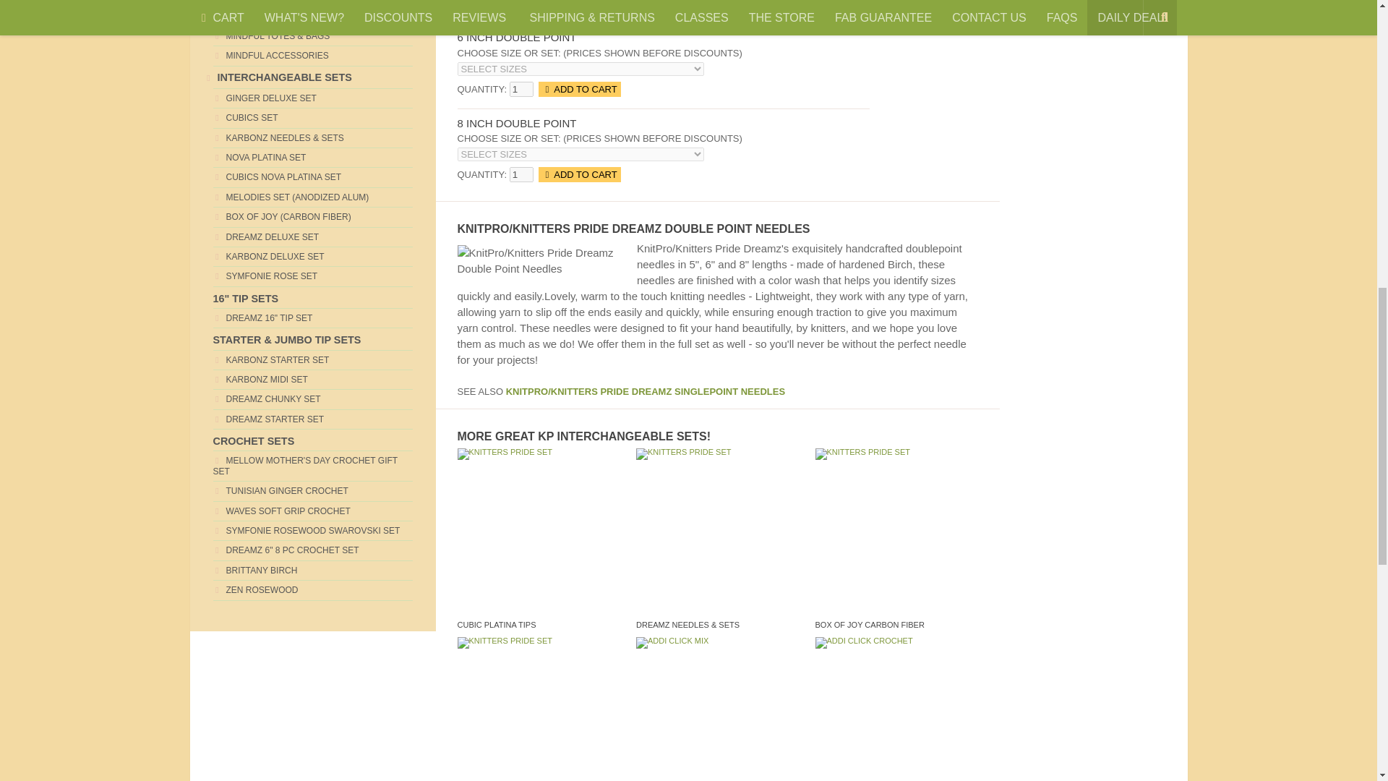 This screenshot has height=781, width=1388. Describe the element at coordinates (579, 174) in the screenshot. I see `ADD TO CART` at that location.